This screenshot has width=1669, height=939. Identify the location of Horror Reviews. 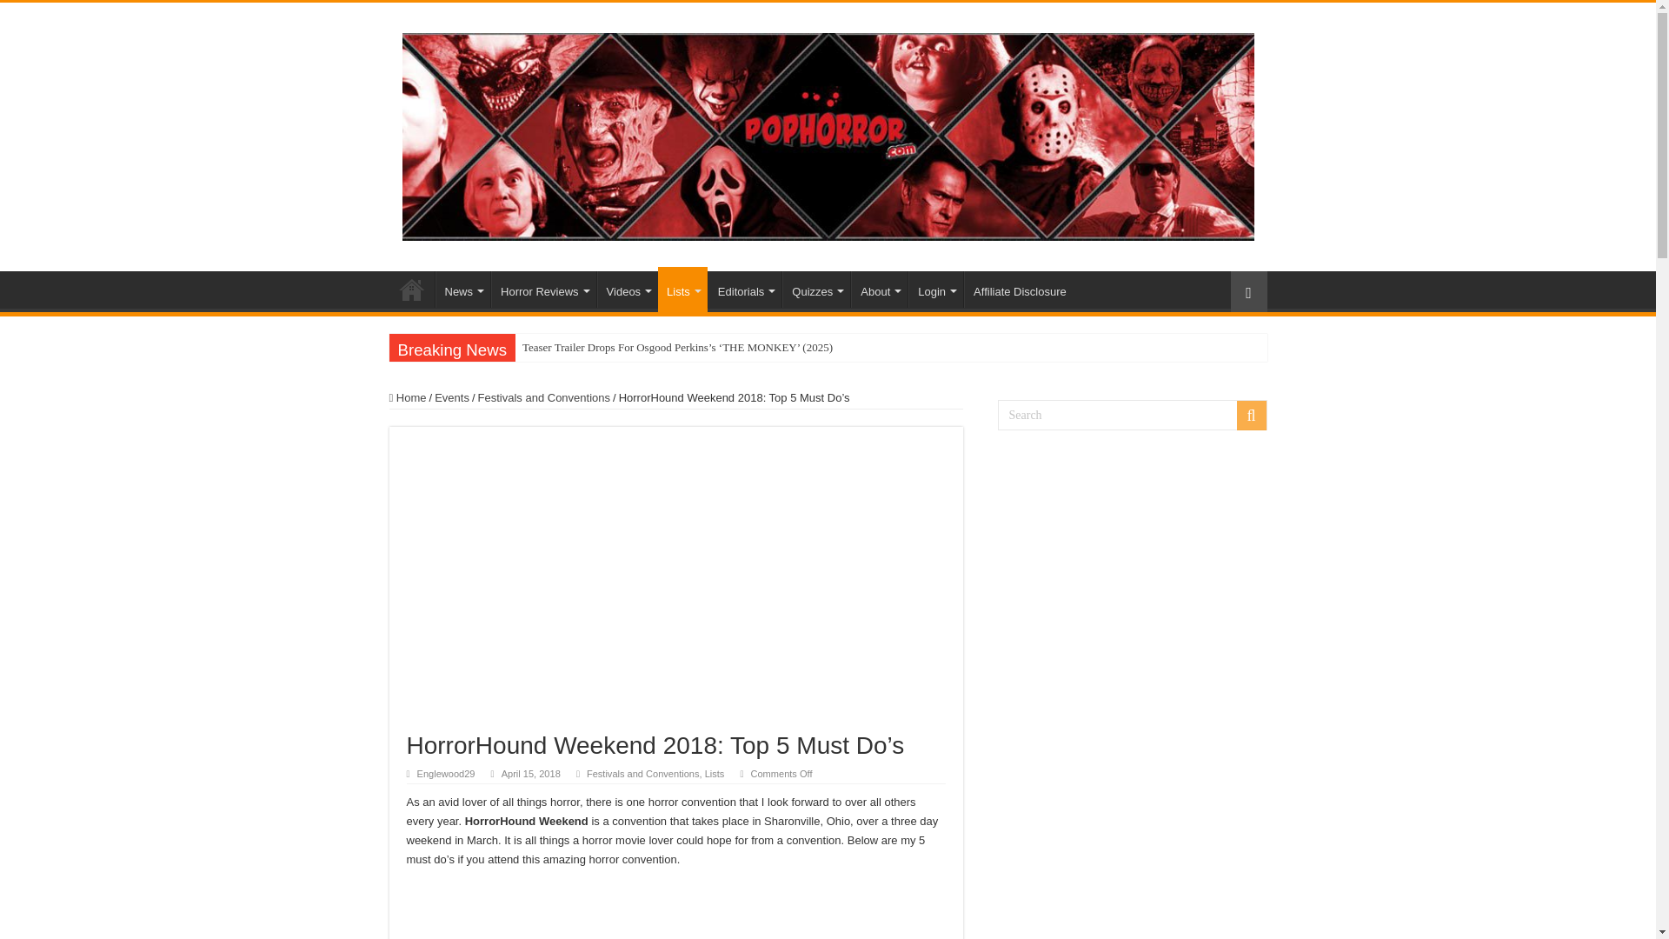
(542, 290).